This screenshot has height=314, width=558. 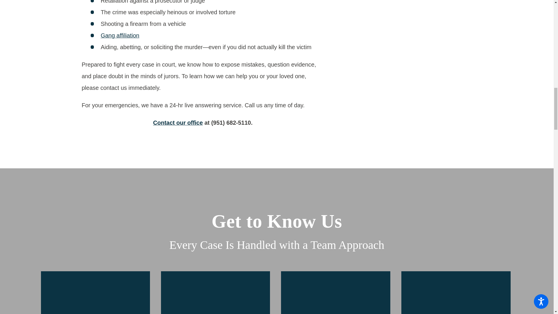 I want to click on Jeff G. Moore Page, so click(x=216, y=292).